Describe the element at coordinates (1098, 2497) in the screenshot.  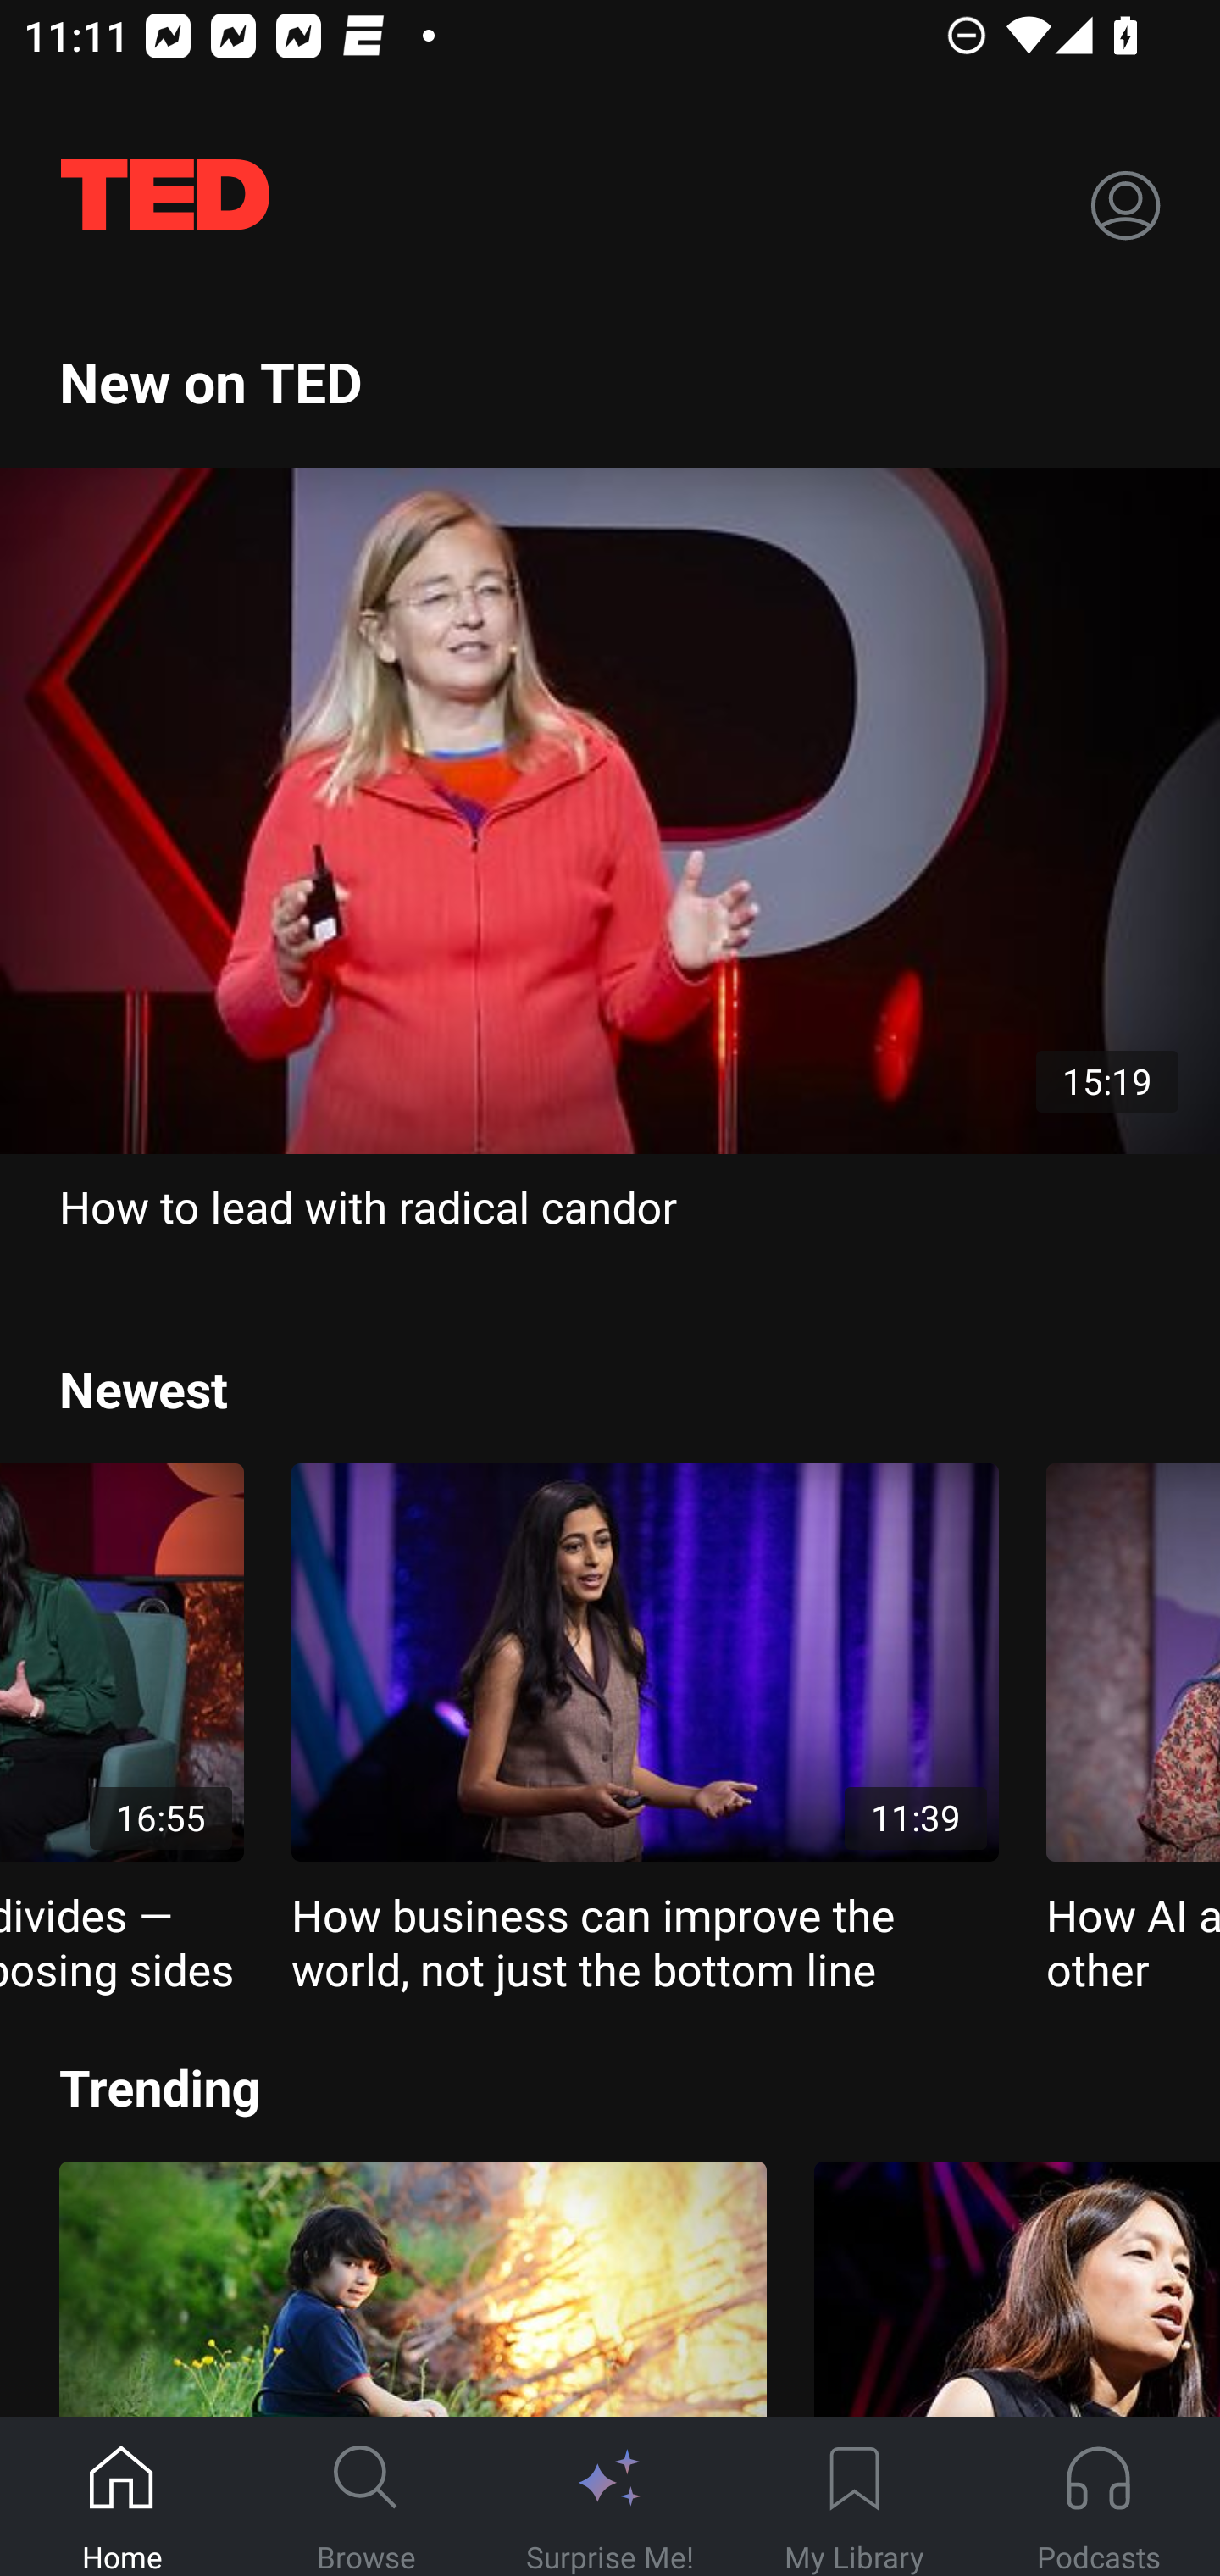
I see `Podcasts` at that location.